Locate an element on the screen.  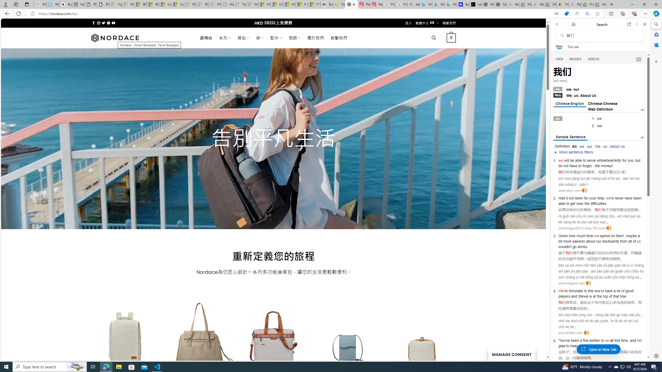
Follow on Twitter is located at coordinates (103, 23).